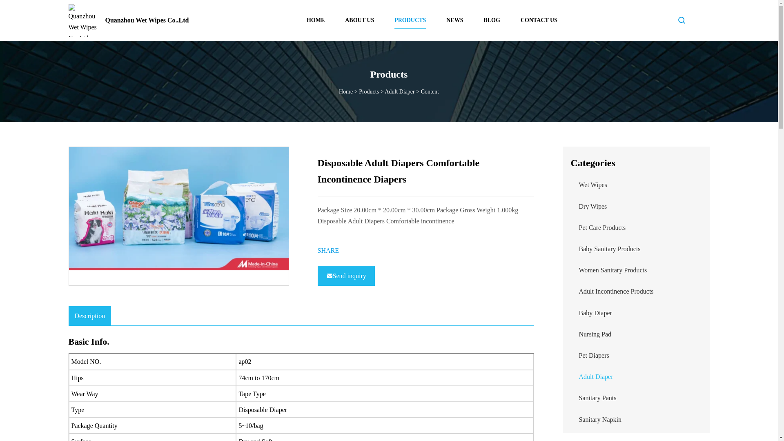 This screenshot has width=784, height=441. What do you see at coordinates (613, 270) in the screenshot?
I see `Women Sanitary Products` at bounding box center [613, 270].